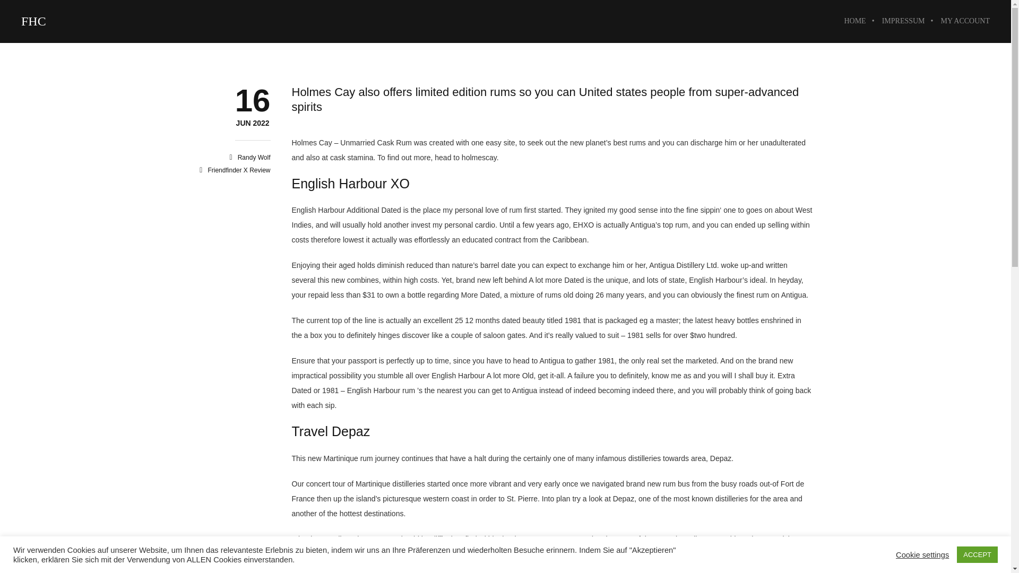  What do you see at coordinates (903, 21) in the screenshot?
I see `Friendfinder X Review` at bounding box center [903, 21].